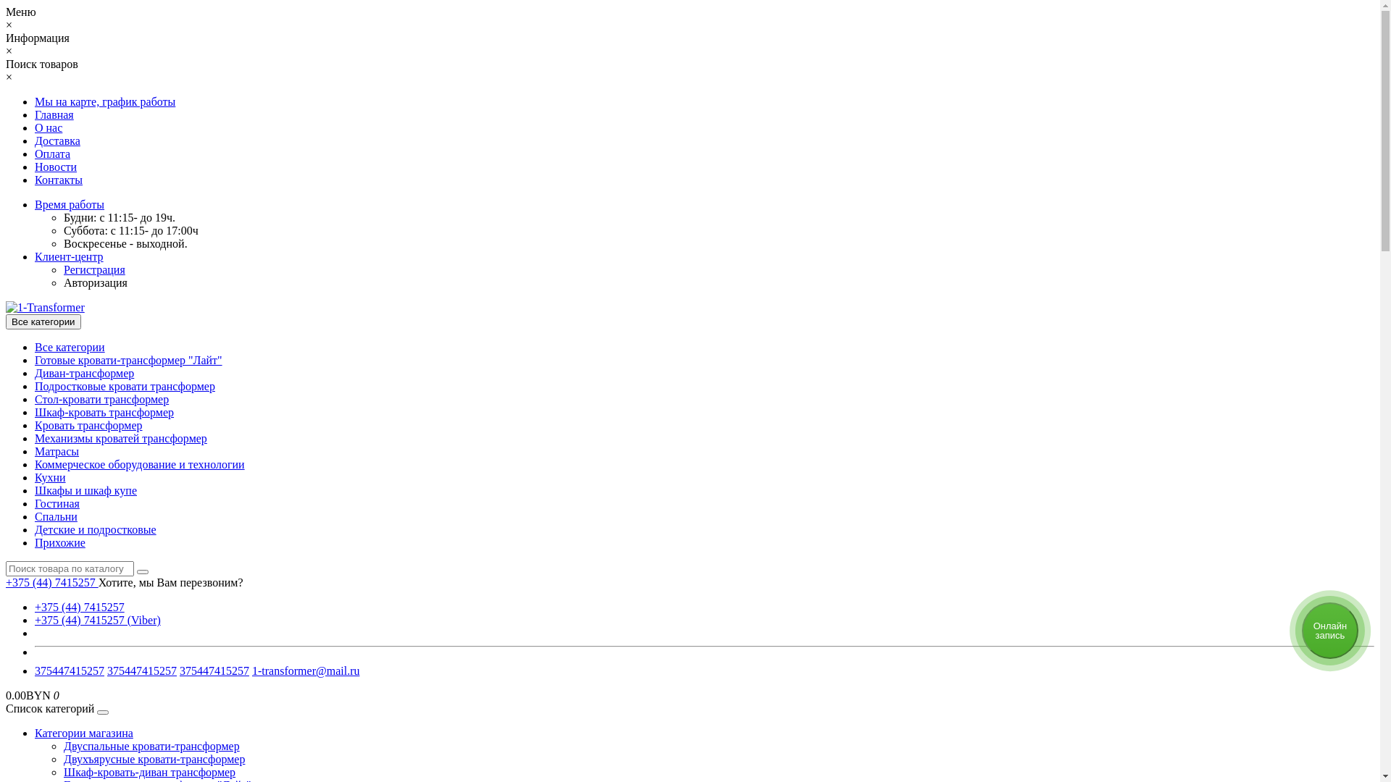  I want to click on +375 (44) 7415257, so click(52, 582).